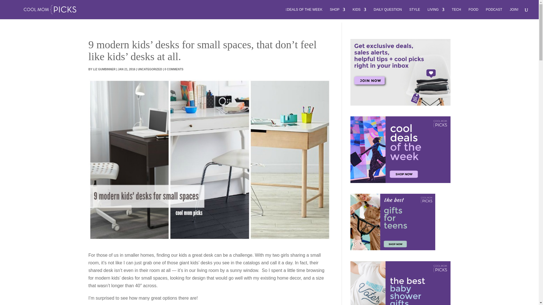  What do you see at coordinates (494, 14) in the screenshot?
I see `PODCAST` at bounding box center [494, 14].